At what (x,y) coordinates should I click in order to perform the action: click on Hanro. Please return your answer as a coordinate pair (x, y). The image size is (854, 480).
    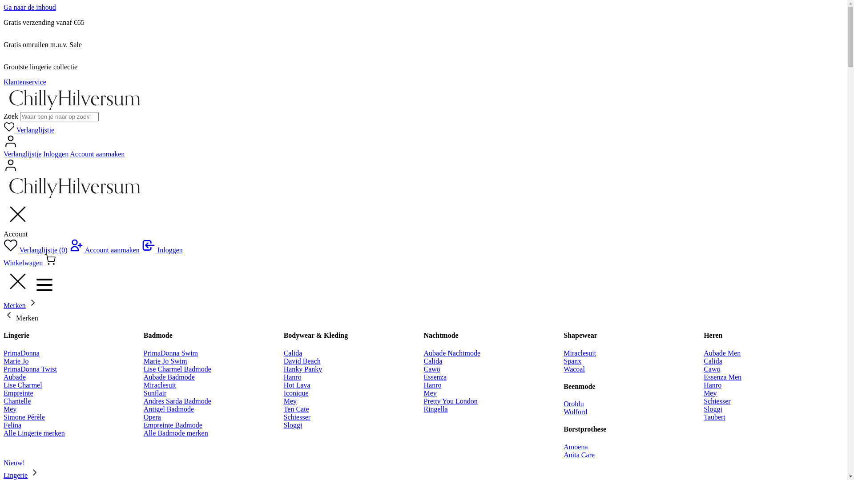
    Looking at the image, I should click on (293, 377).